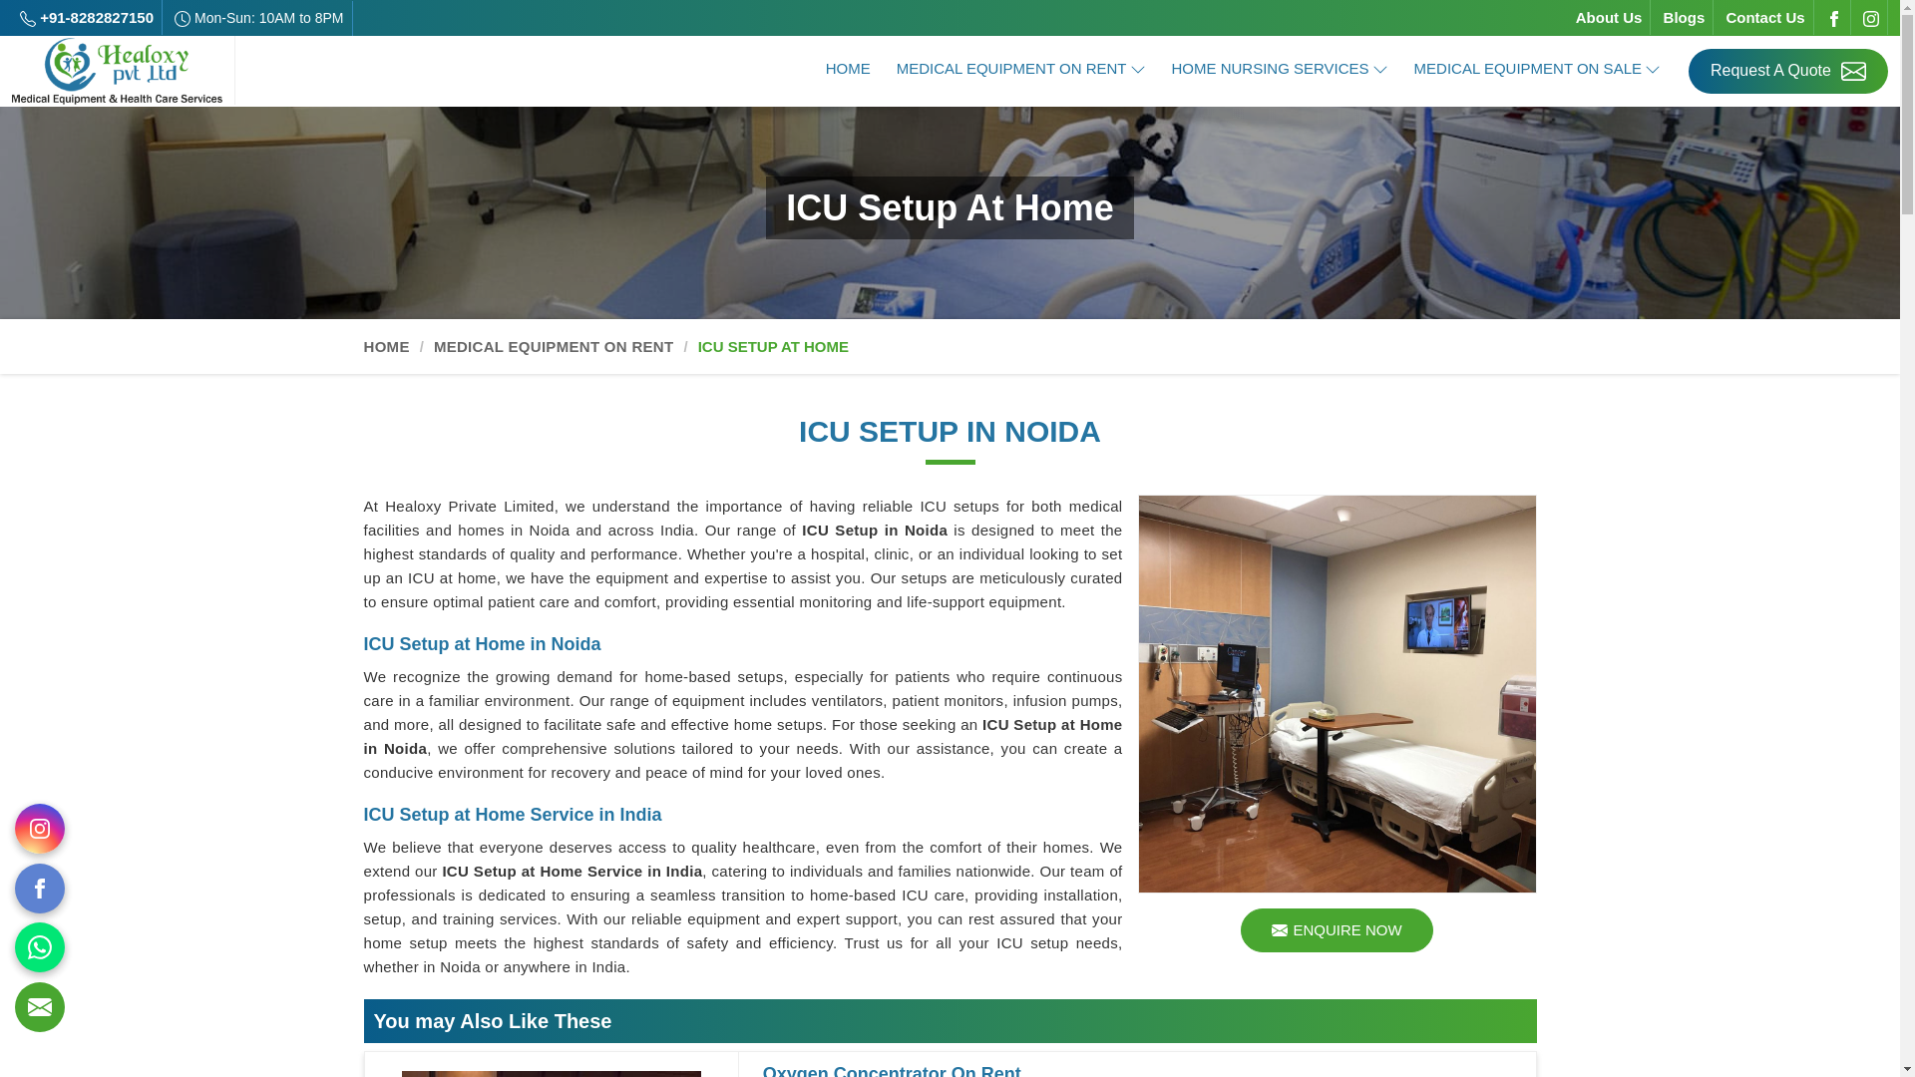  Describe the element at coordinates (1685, 17) in the screenshot. I see `Blogs` at that location.